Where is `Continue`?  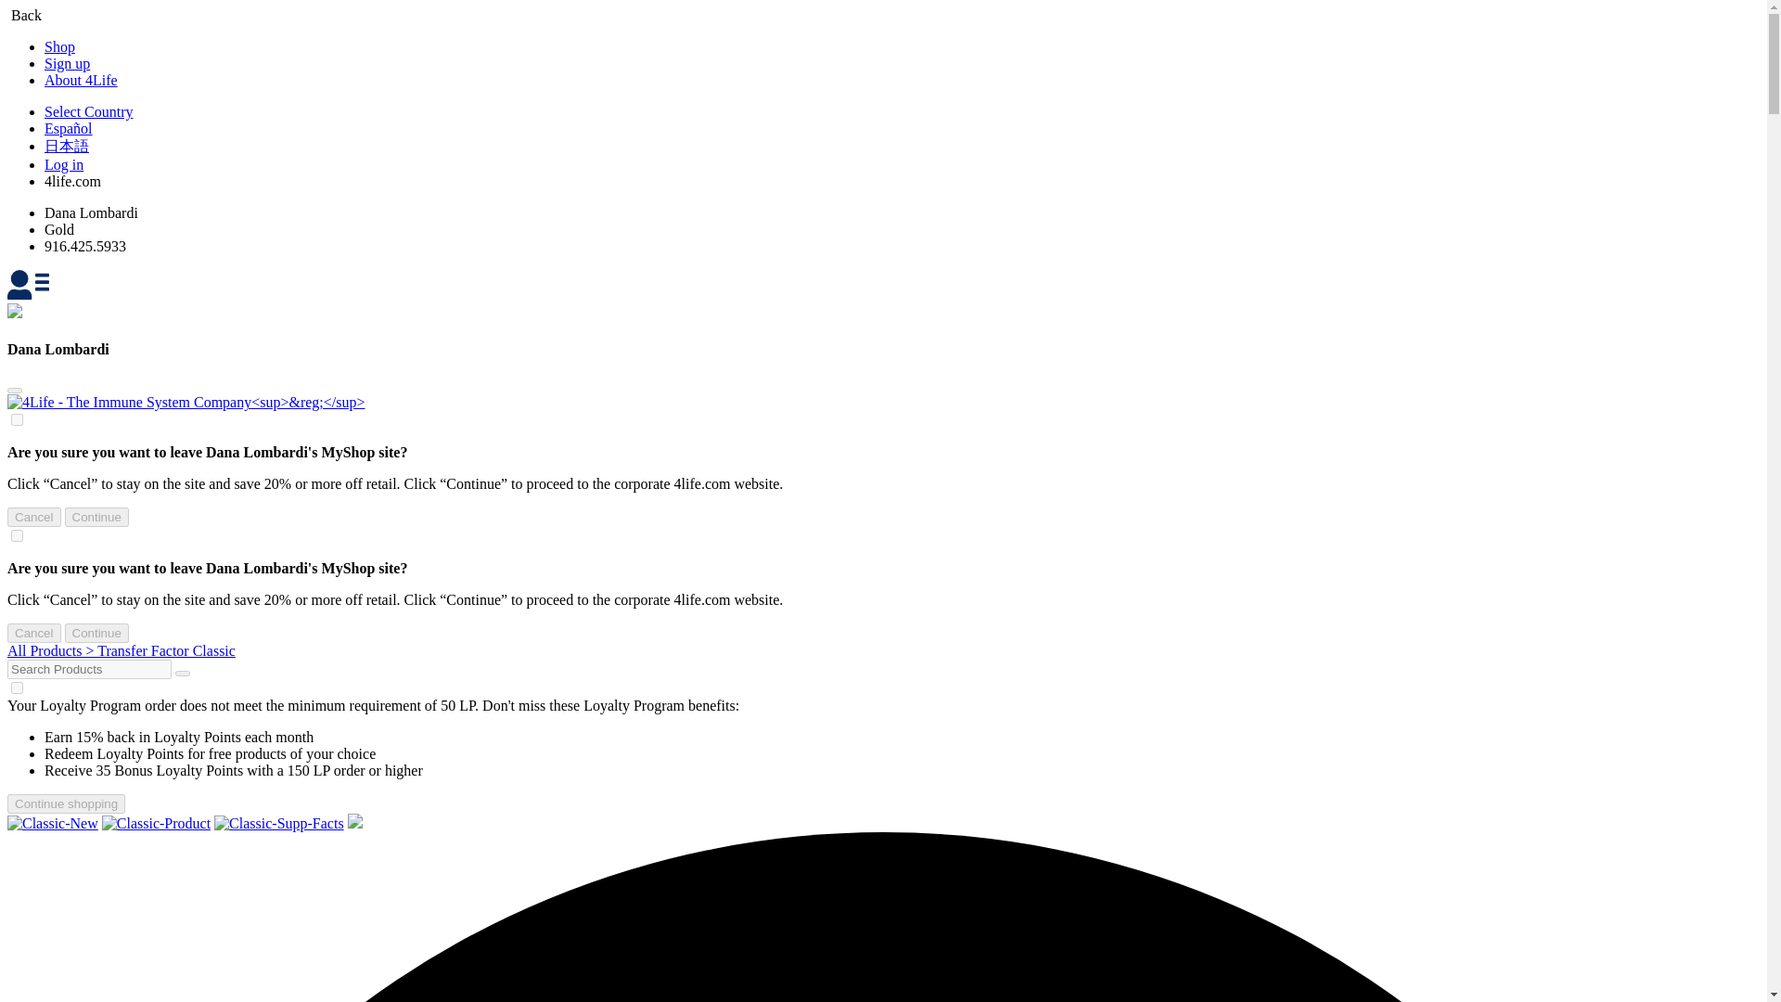 Continue is located at coordinates (96, 517).